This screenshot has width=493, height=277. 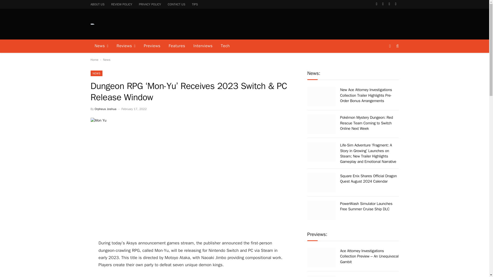 I want to click on PRIVACY POLICY, so click(x=150, y=4).